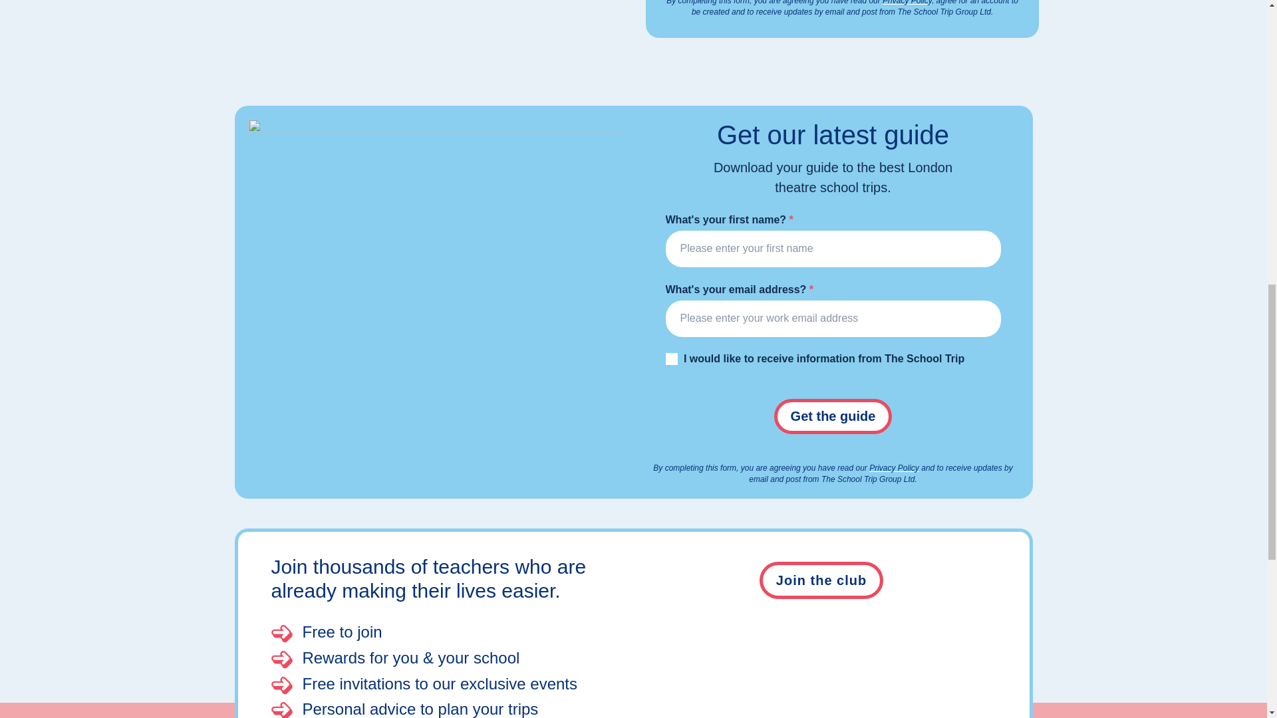 The width and height of the screenshot is (1277, 718). What do you see at coordinates (894, 467) in the screenshot?
I see `Privacy Policy` at bounding box center [894, 467].